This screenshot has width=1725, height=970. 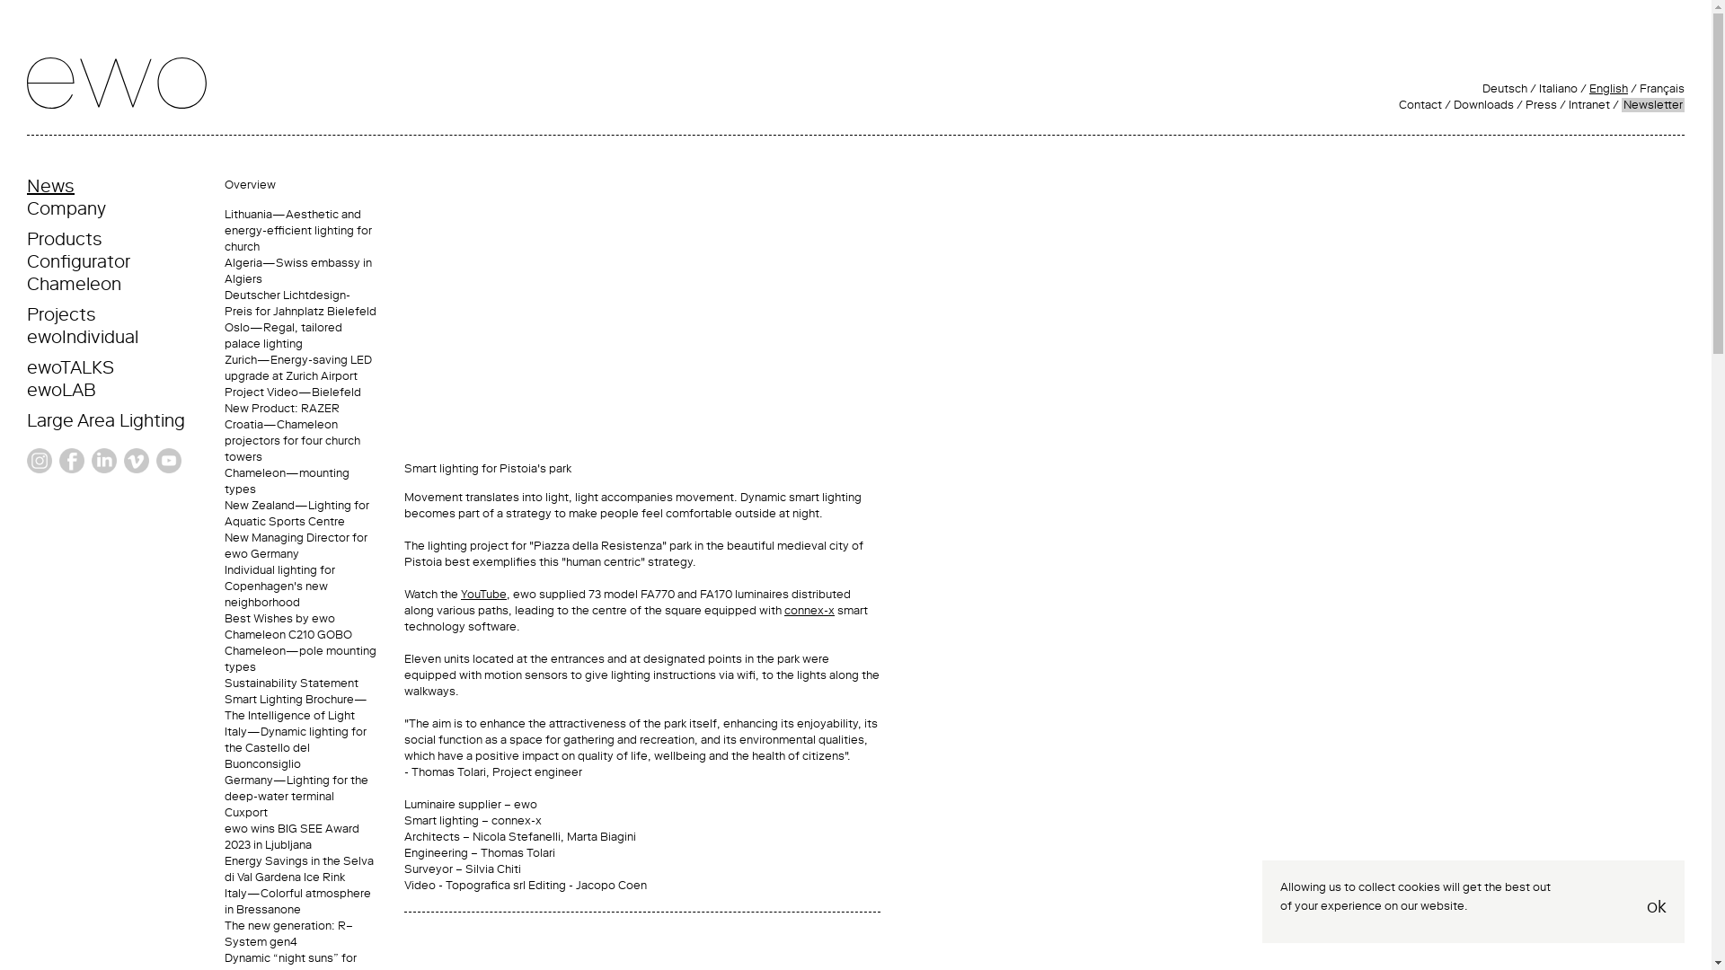 I want to click on ewo - Configurator, so click(x=79, y=260).